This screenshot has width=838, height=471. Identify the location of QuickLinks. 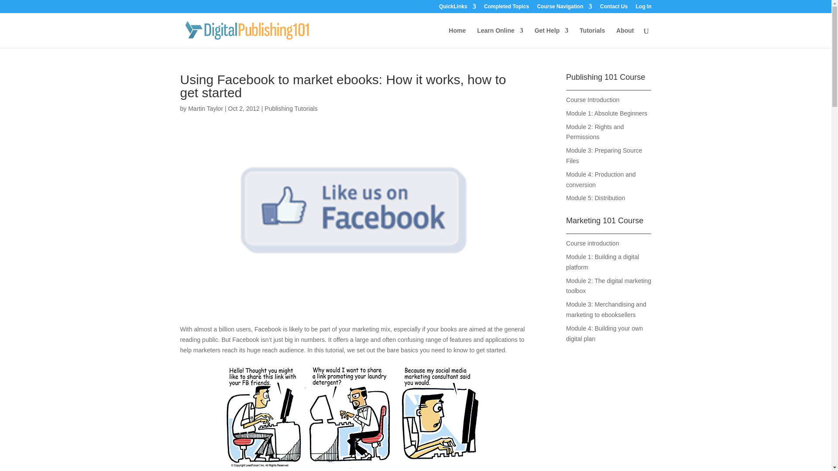
(457, 8).